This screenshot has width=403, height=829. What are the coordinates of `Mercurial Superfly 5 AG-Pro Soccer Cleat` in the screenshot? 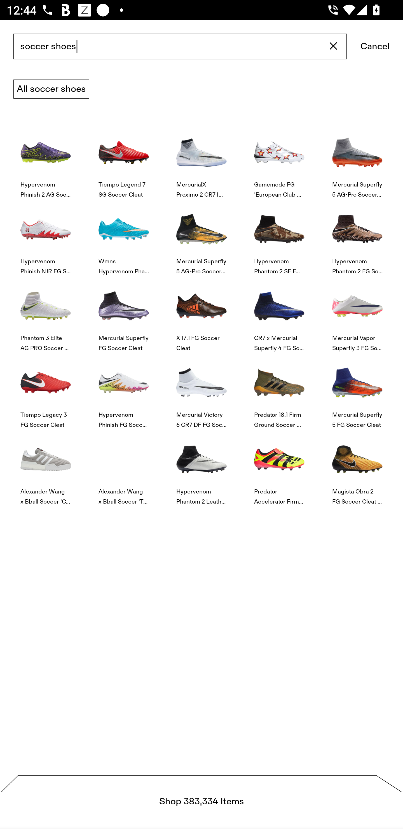 It's located at (357, 160).